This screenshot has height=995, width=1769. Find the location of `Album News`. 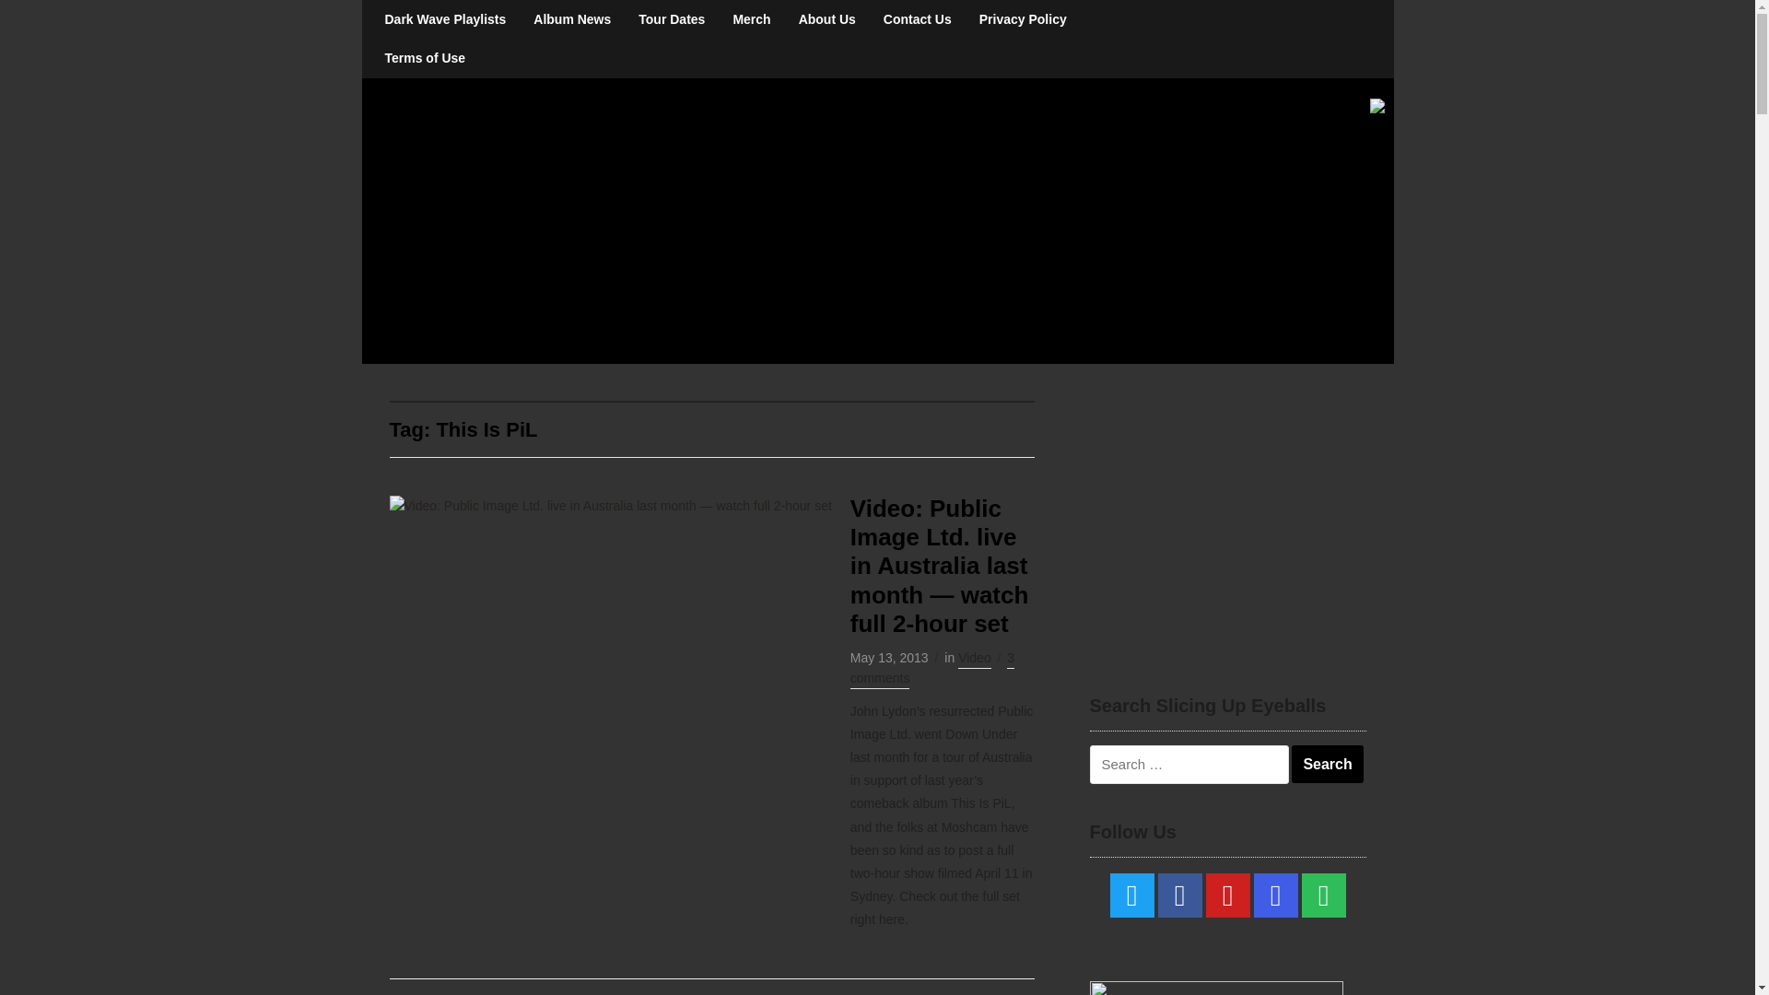

Album News is located at coordinates (571, 19).